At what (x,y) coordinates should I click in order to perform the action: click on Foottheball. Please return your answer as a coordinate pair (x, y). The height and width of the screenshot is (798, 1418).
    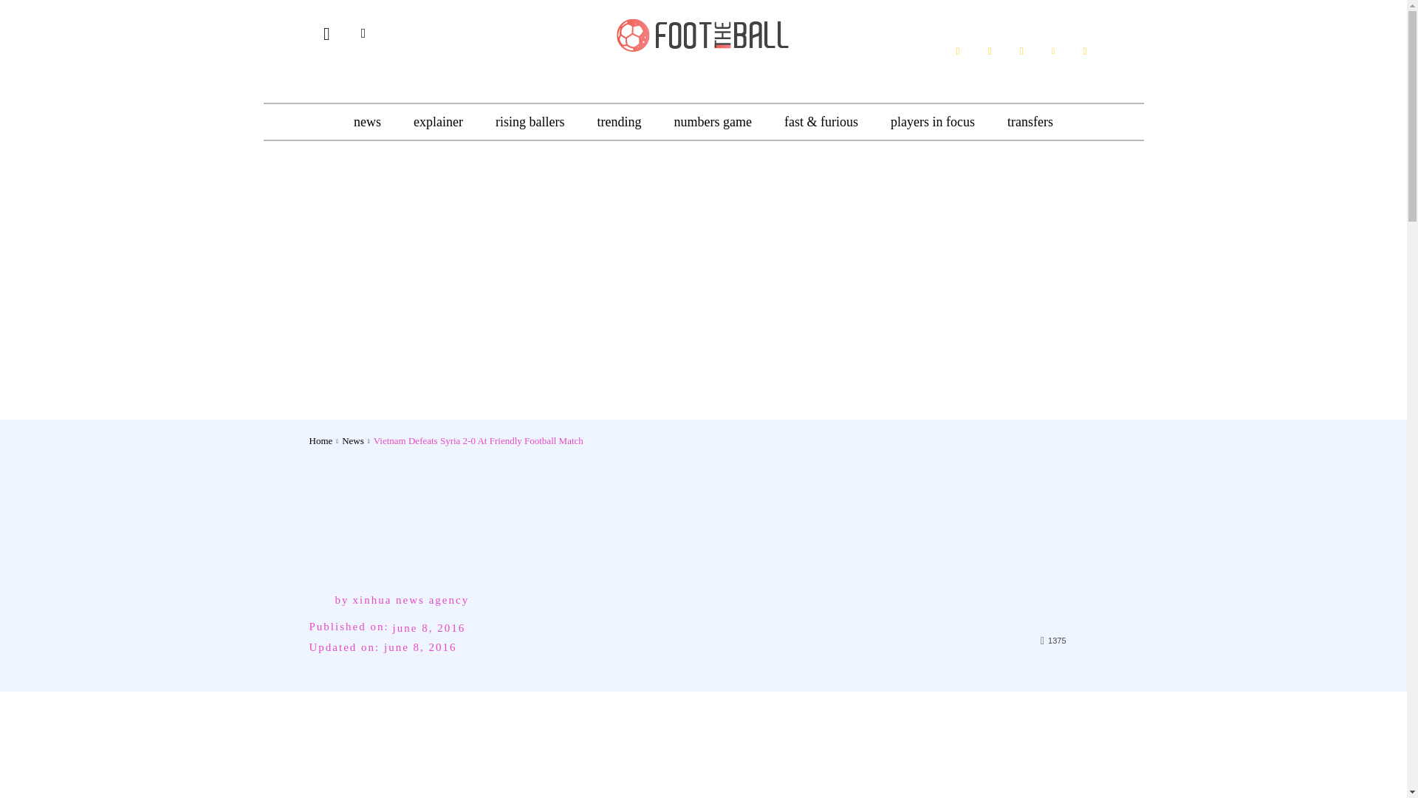
    Looking at the image, I should click on (703, 33).